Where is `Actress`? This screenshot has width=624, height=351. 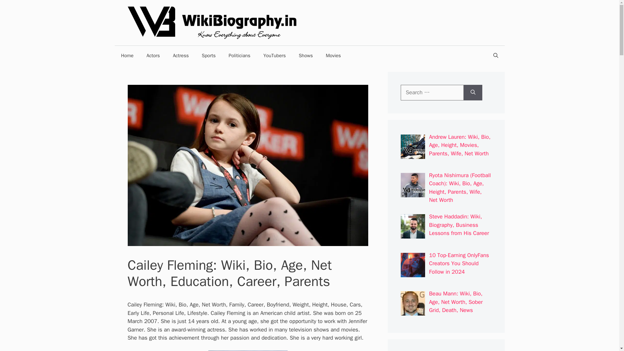 Actress is located at coordinates (181, 55).